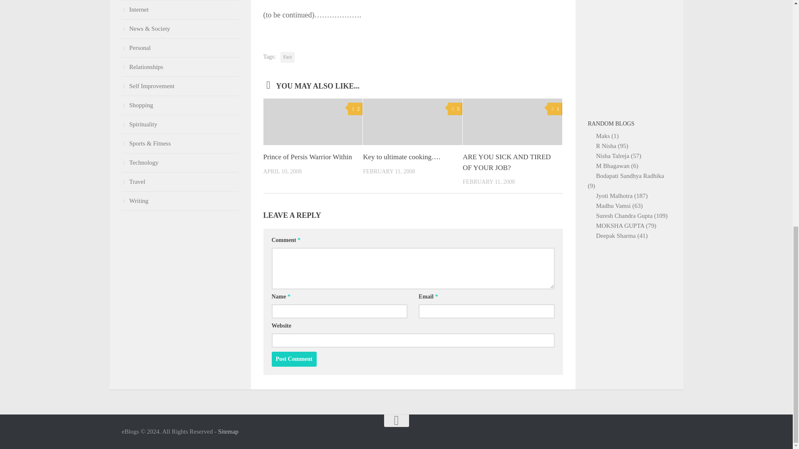 The image size is (799, 449). What do you see at coordinates (613, 165) in the screenshot?
I see `Posts by M Bhagawan` at bounding box center [613, 165].